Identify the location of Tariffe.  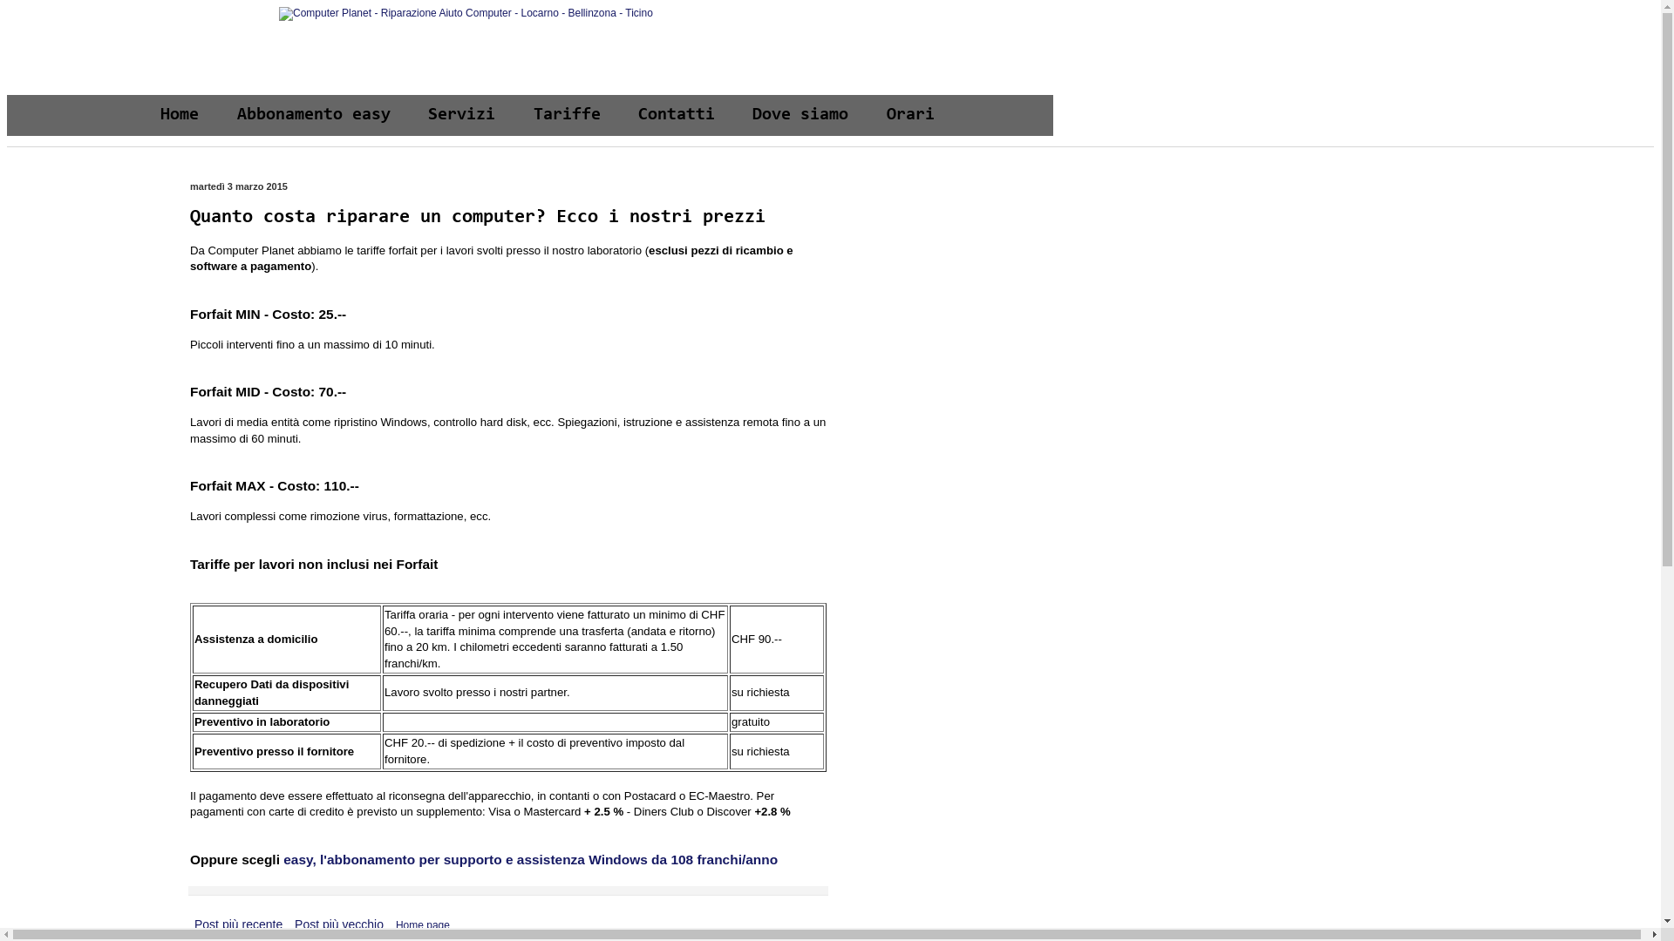
(567, 115).